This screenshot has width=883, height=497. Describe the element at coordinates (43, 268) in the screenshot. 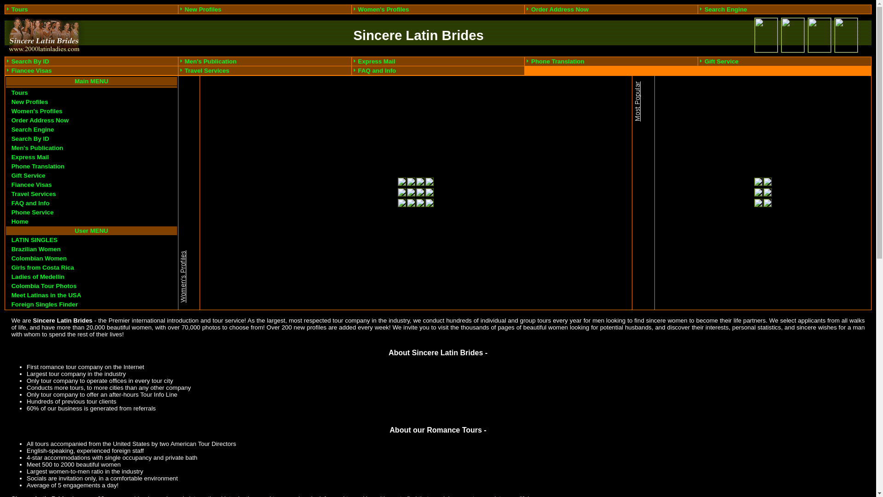

I see `Girls from Costa Rica` at that location.